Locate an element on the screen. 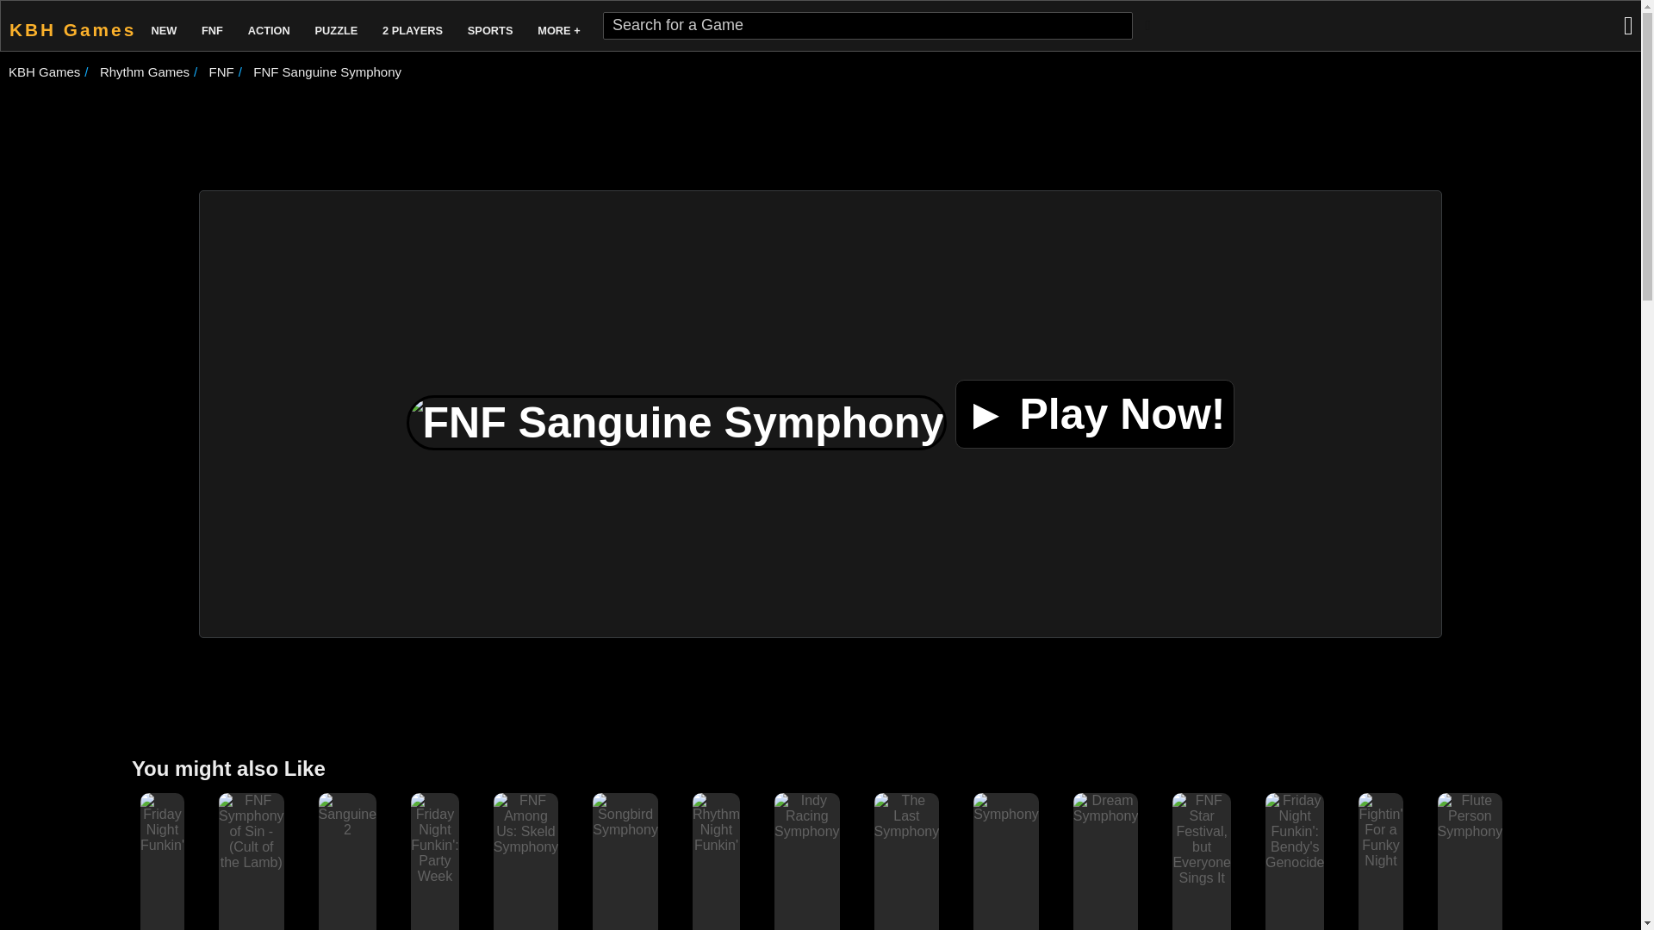 Image resolution: width=1654 pixels, height=930 pixels. FNF is located at coordinates (222, 71).